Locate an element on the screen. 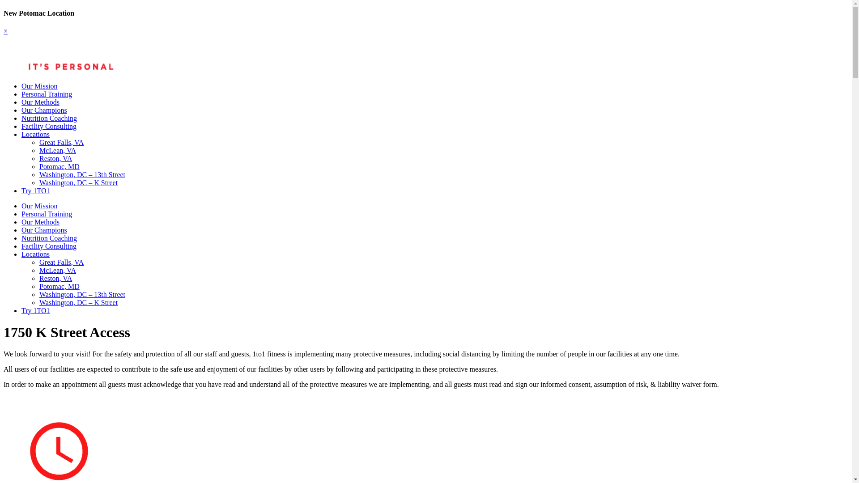 The height and width of the screenshot is (483, 859). Our Mission is located at coordinates (39, 206).